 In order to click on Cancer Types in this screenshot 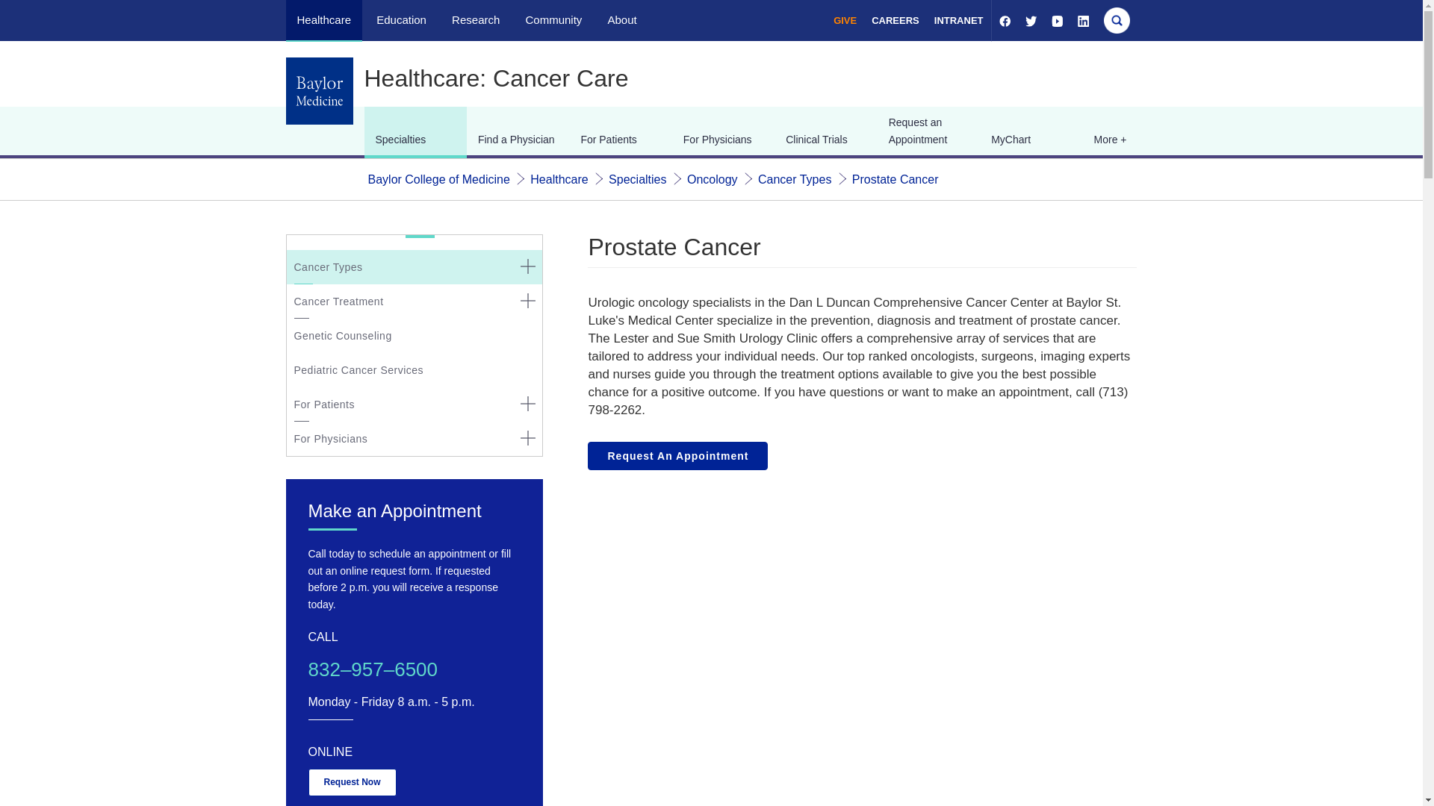, I will do `click(795, 179)`.